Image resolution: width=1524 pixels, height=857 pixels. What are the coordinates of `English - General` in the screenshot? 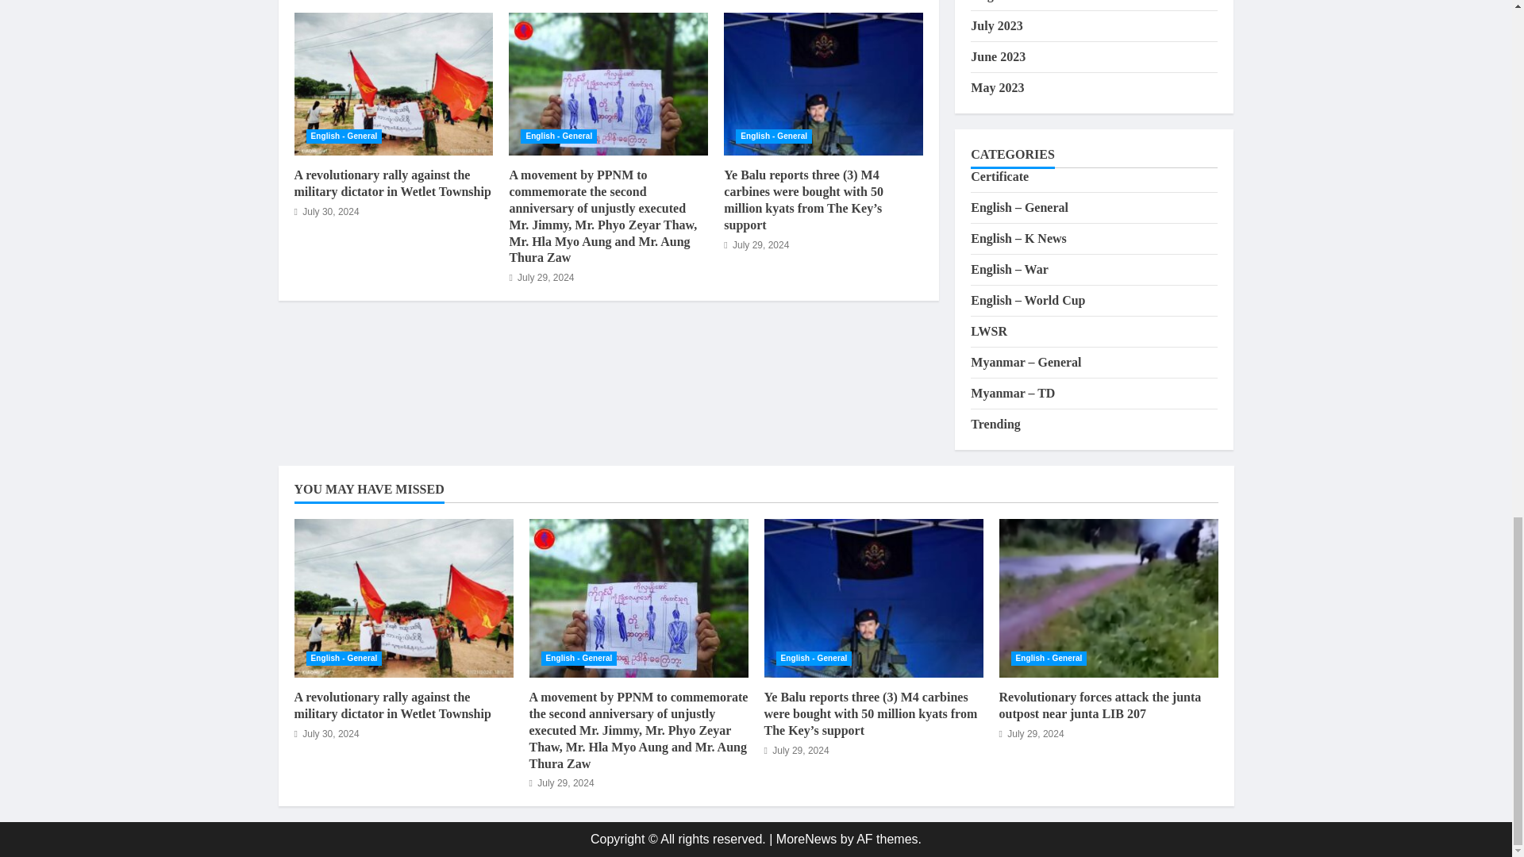 It's located at (344, 136).